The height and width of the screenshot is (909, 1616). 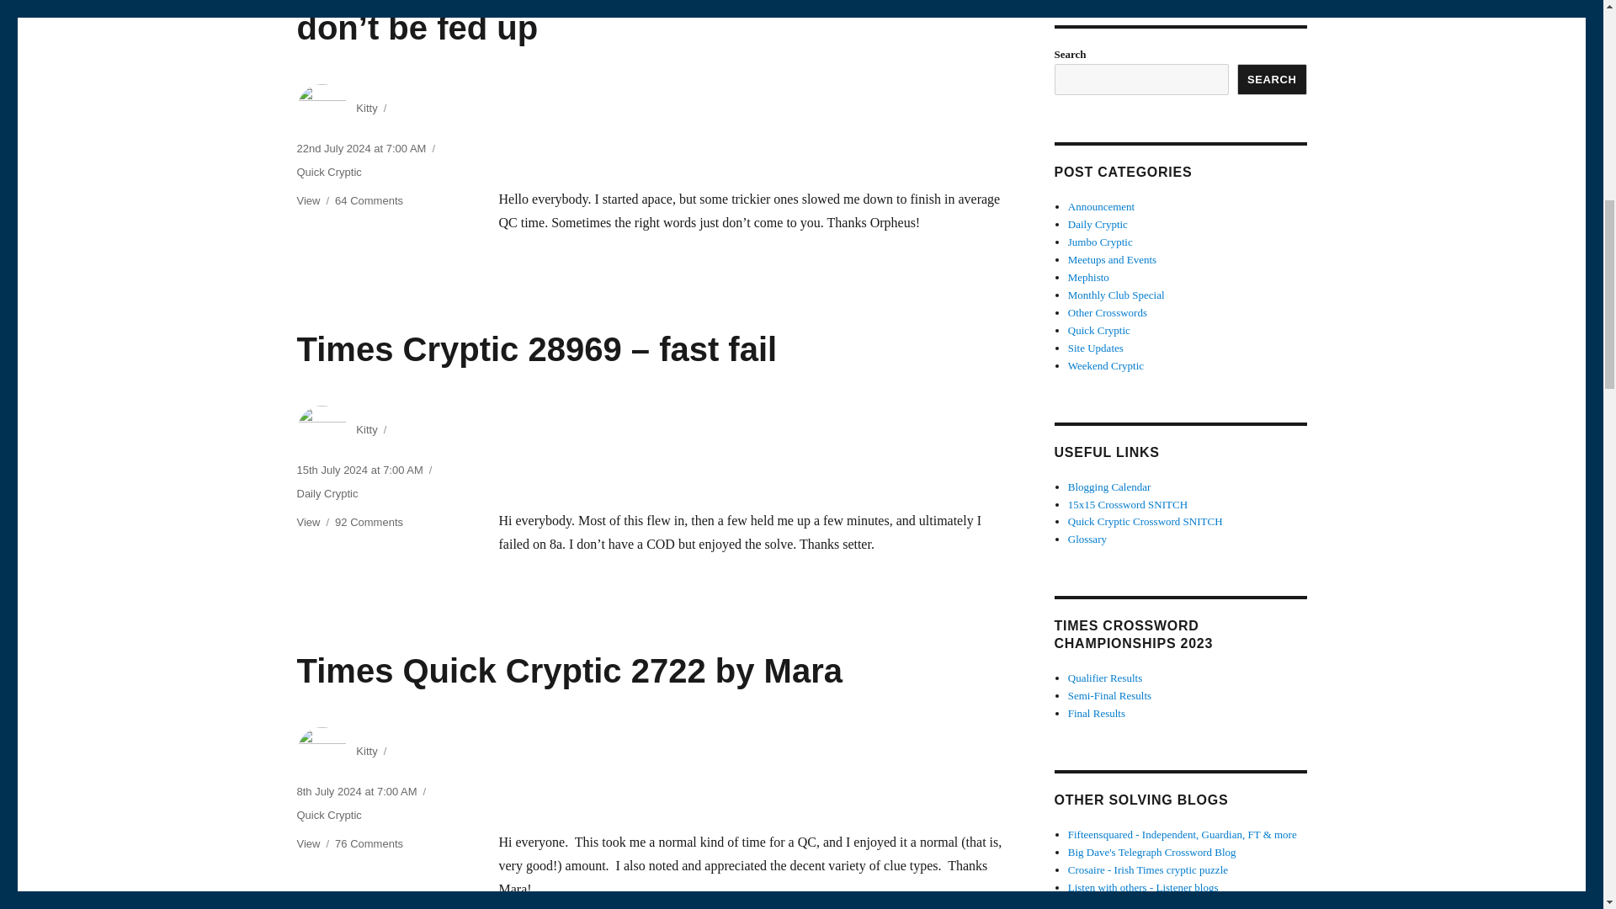 I want to click on Kitty, so click(x=365, y=429).